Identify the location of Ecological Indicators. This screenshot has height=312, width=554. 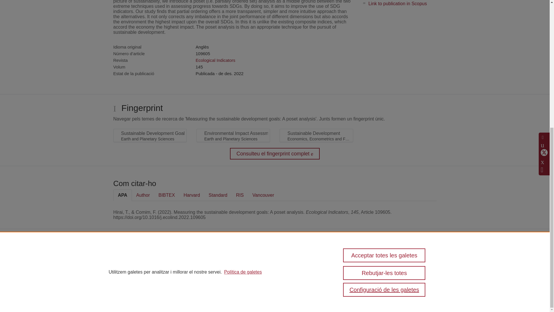
(215, 60).